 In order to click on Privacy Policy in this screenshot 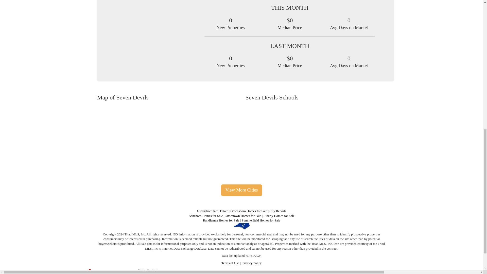, I will do `click(252, 263)`.